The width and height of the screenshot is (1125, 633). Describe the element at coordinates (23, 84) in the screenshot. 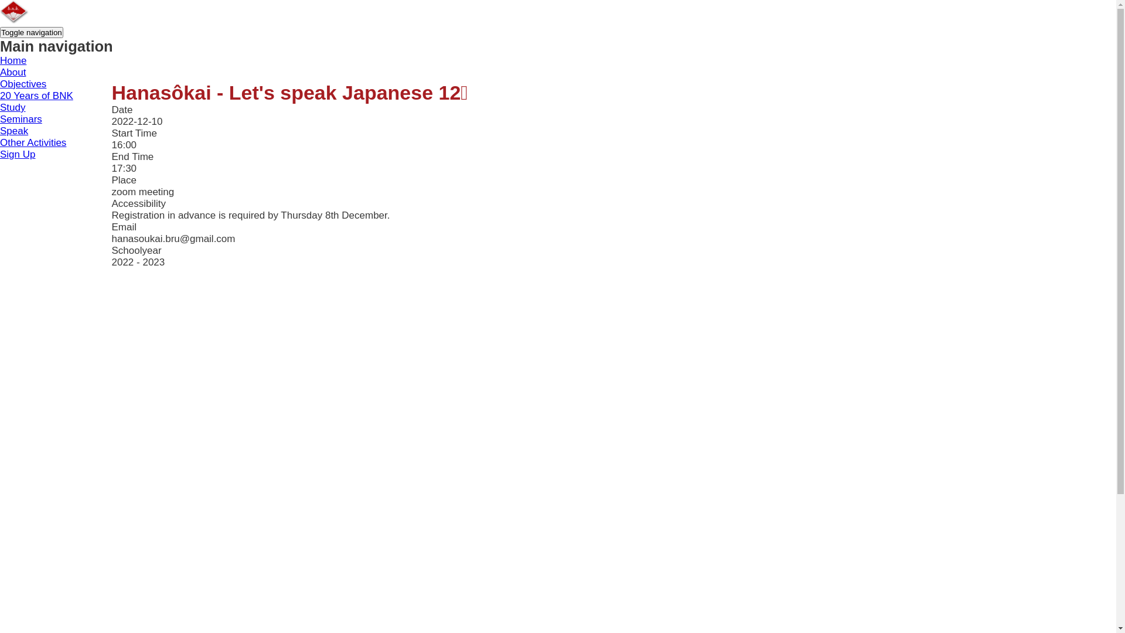

I see `Objectives` at that location.